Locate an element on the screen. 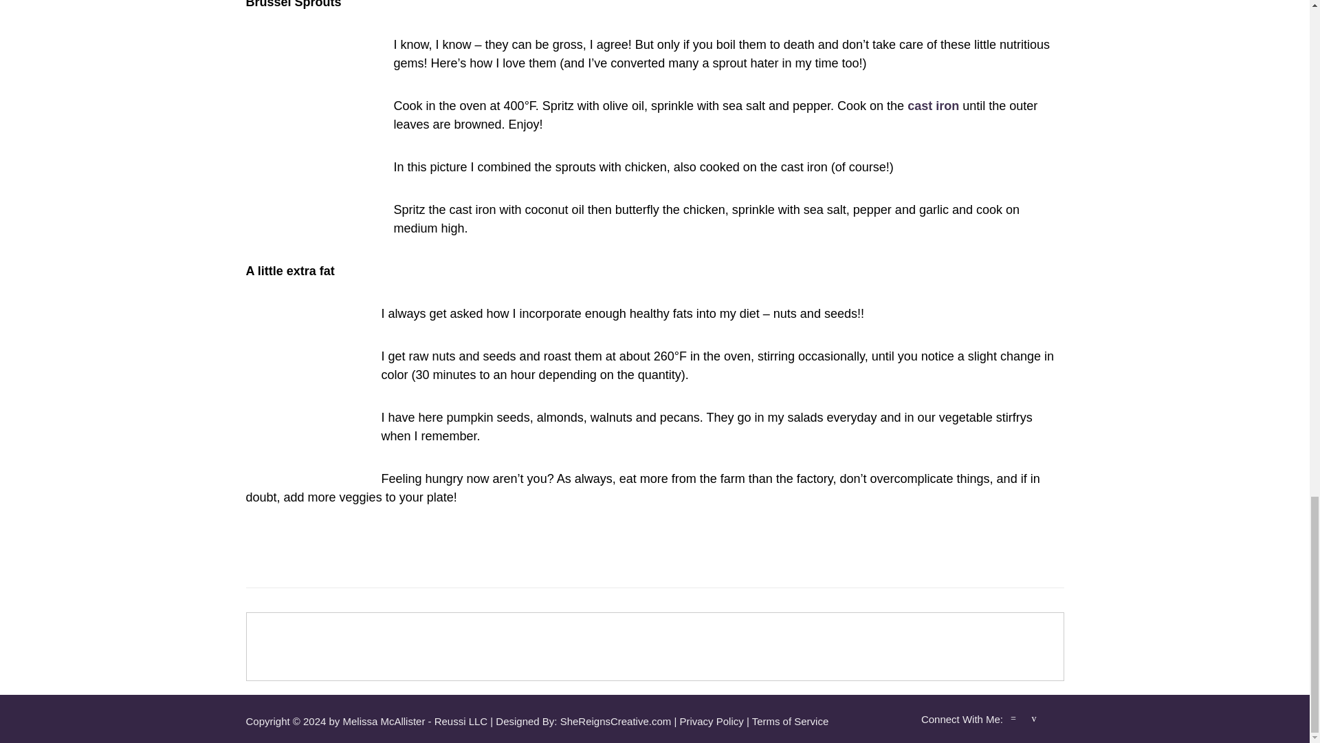 The image size is (1320, 743). SheReignsCreative.com is located at coordinates (616, 721).